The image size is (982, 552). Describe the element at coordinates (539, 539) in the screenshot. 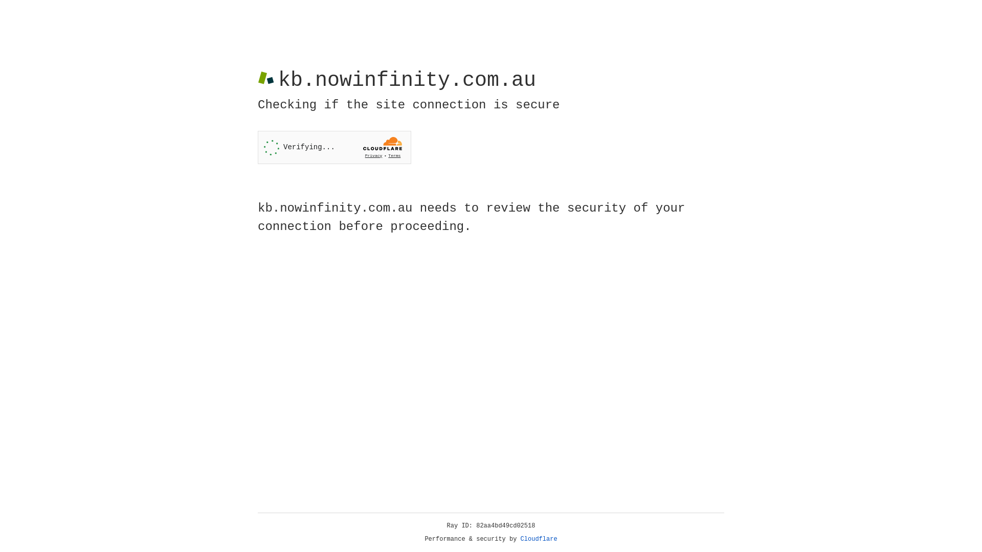

I see `Cloudflare` at that location.